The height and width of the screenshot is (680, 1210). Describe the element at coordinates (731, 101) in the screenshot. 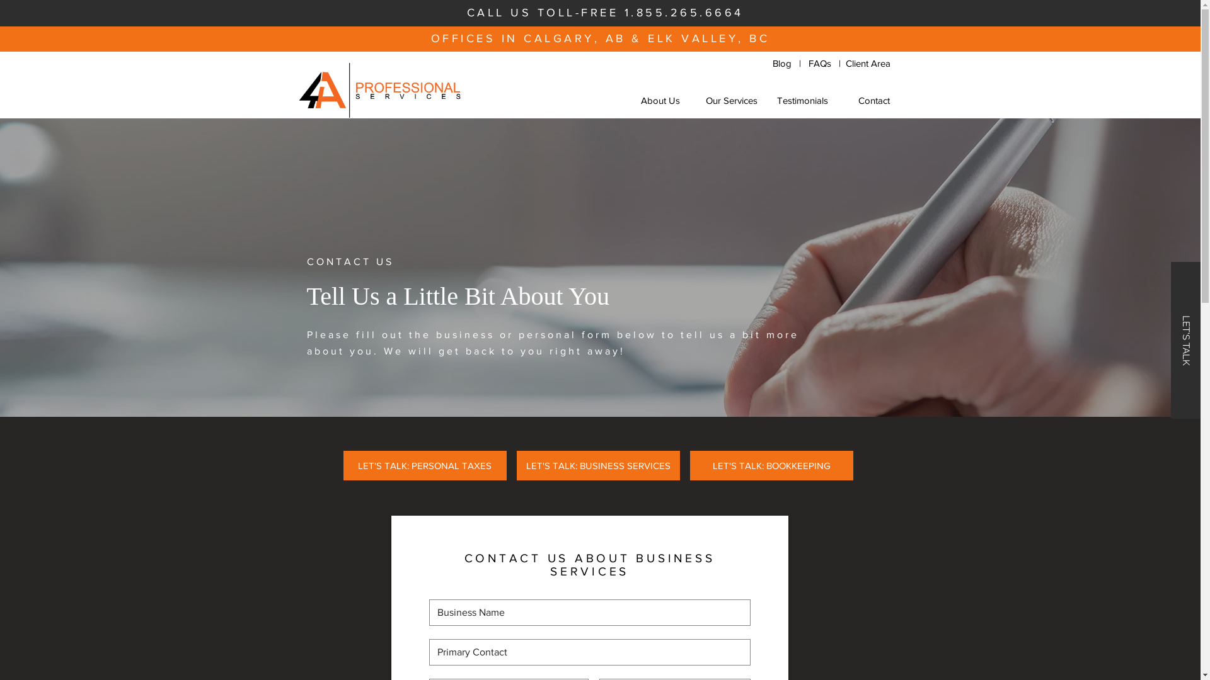

I see `Our Services` at that location.